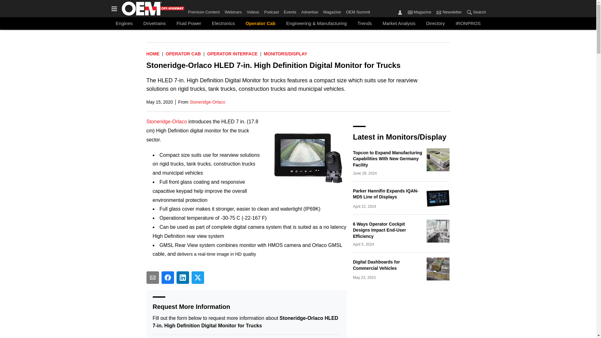 Image resolution: width=601 pixels, height=338 pixels. What do you see at coordinates (232, 54) in the screenshot?
I see `Operator Interface` at bounding box center [232, 54].